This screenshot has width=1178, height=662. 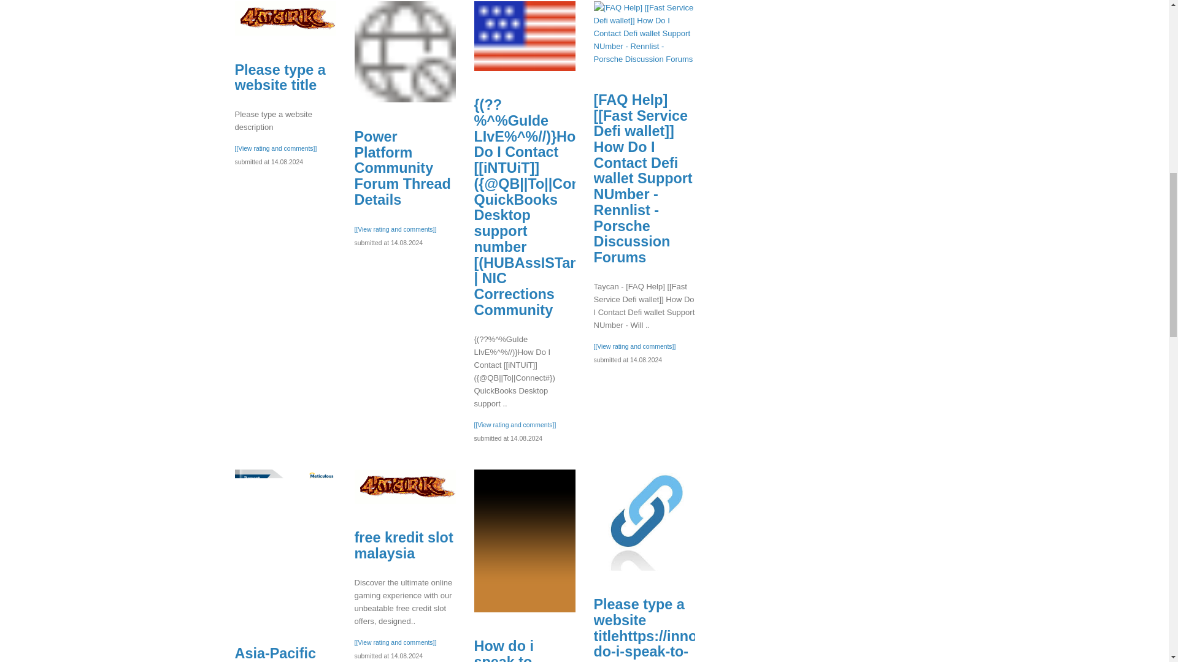 What do you see at coordinates (404, 546) in the screenshot?
I see `free kredit slot malaysia` at bounding box center [404, 546].